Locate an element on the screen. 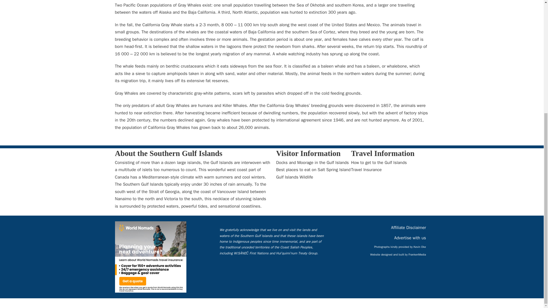 The height and width of the screenshot is (308, 548). Photographs kindly provided by Kevin Oke is located at coordinates (402, 245).